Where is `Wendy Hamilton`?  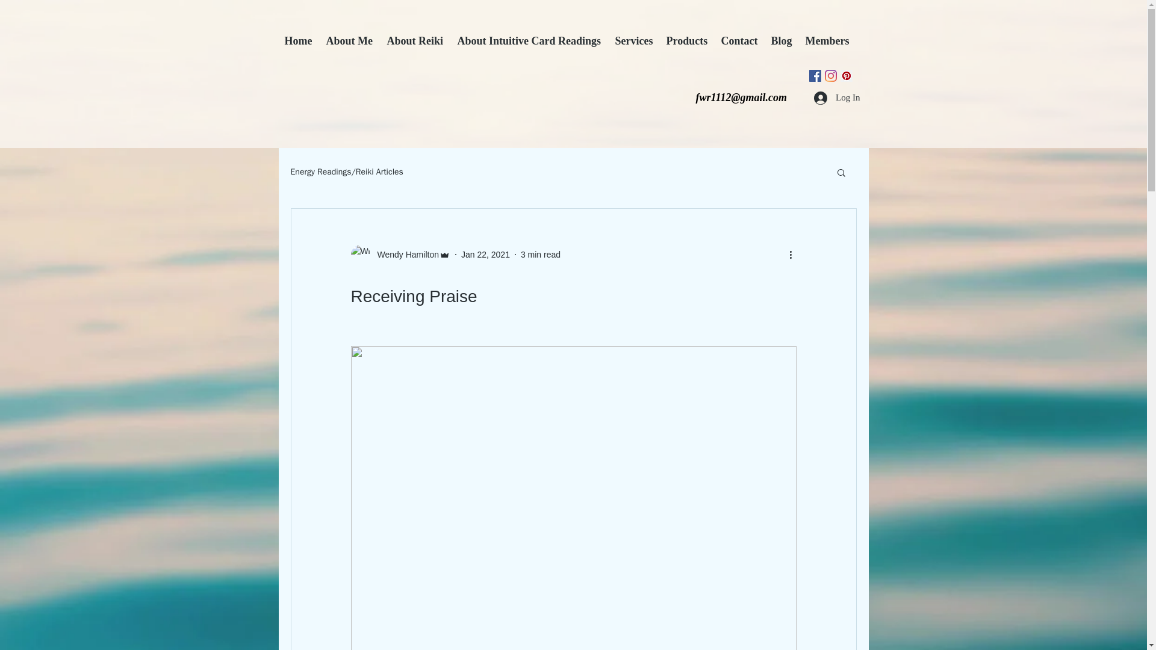 Wendy Hamilton is located at coordinates (400, 254).